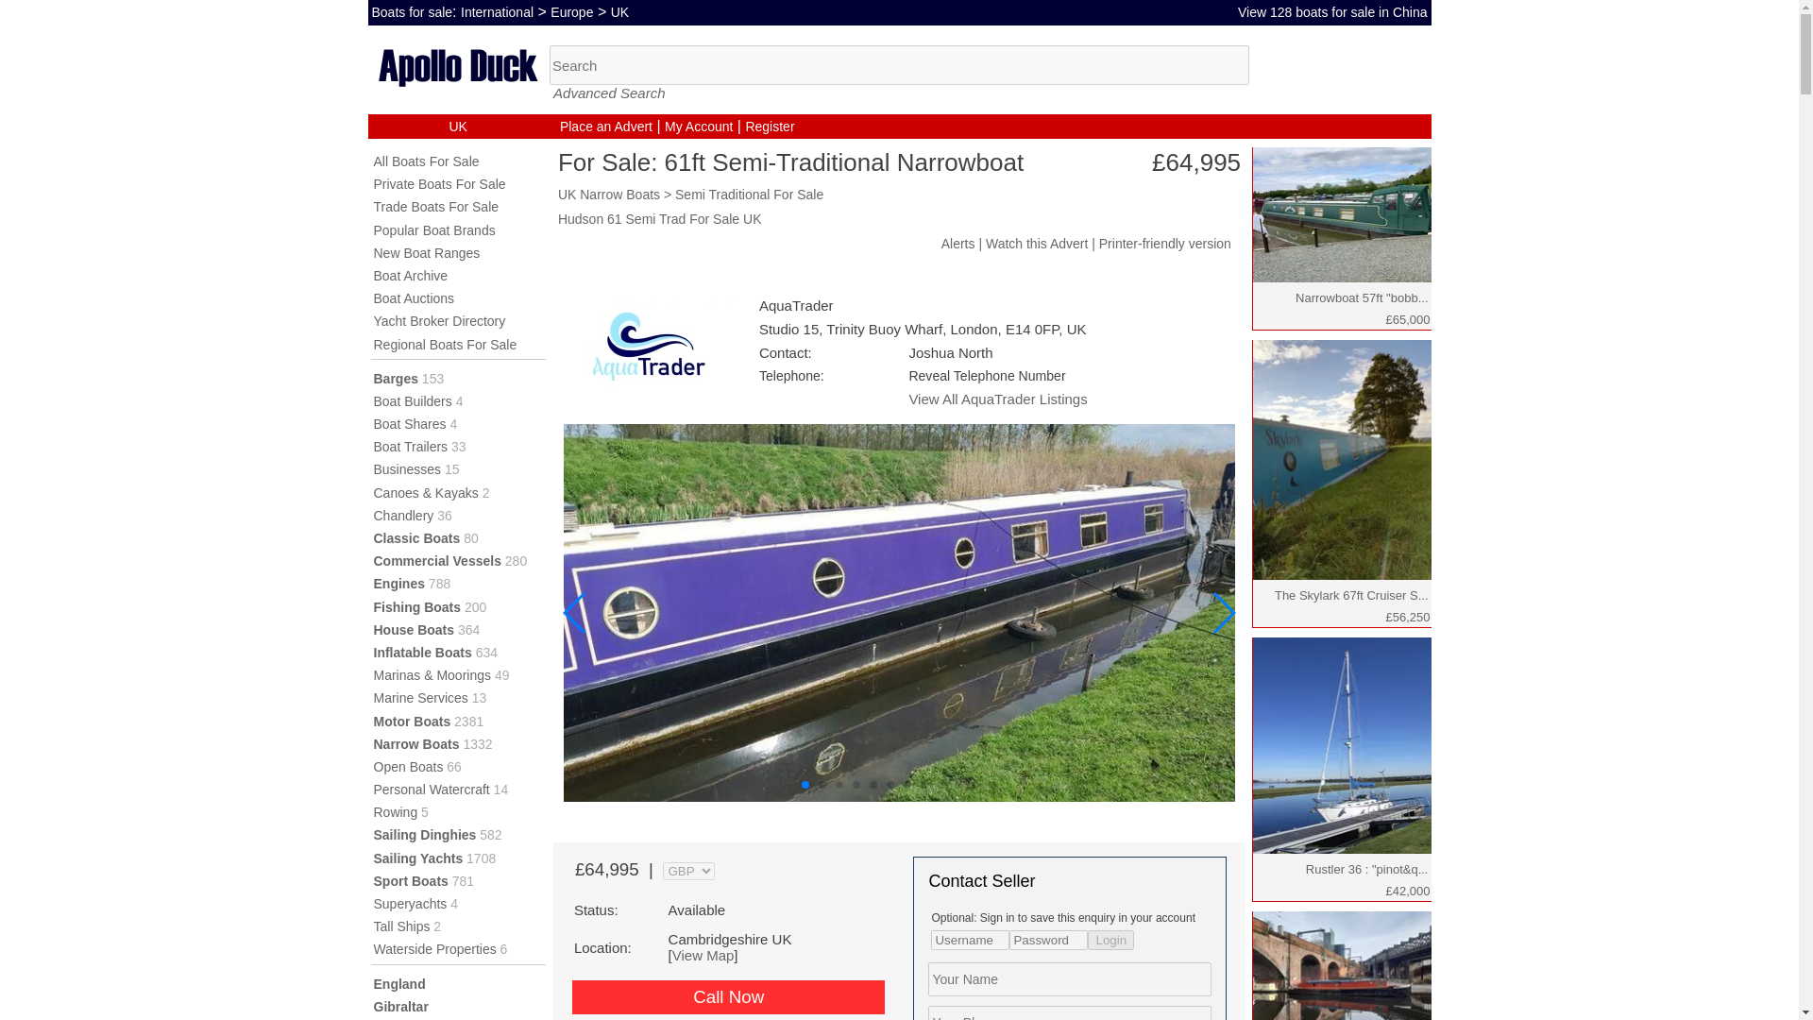 The image size is (1813, 1020). I want to click on Boat Auctions, so click(414, 298).